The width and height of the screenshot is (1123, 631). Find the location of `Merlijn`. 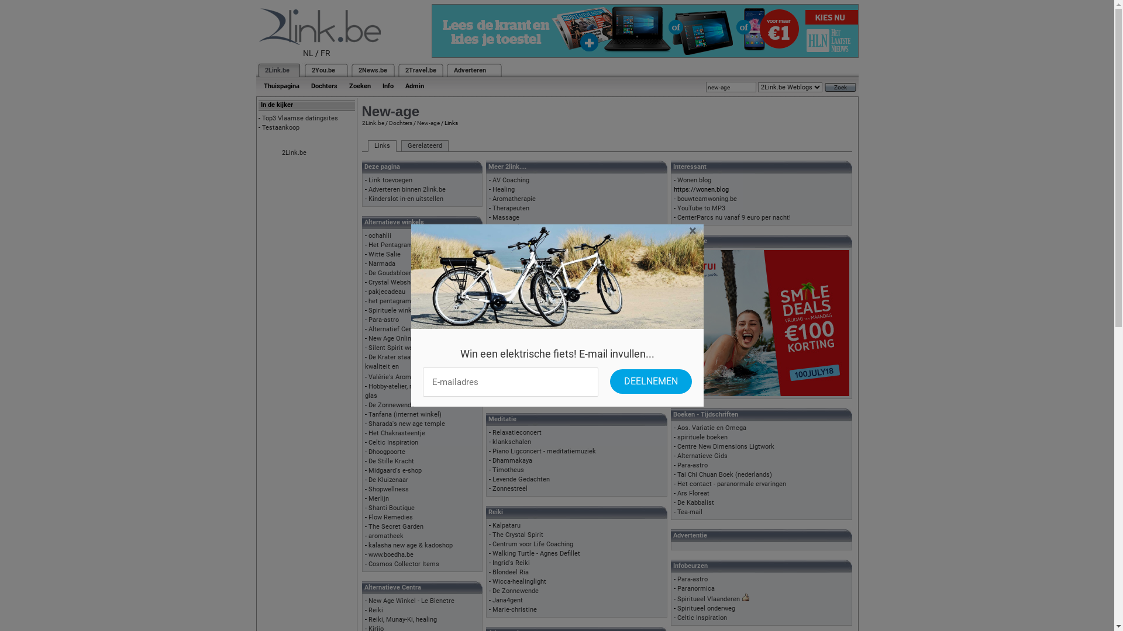

Merlijn is located at coordinates (379, 499).